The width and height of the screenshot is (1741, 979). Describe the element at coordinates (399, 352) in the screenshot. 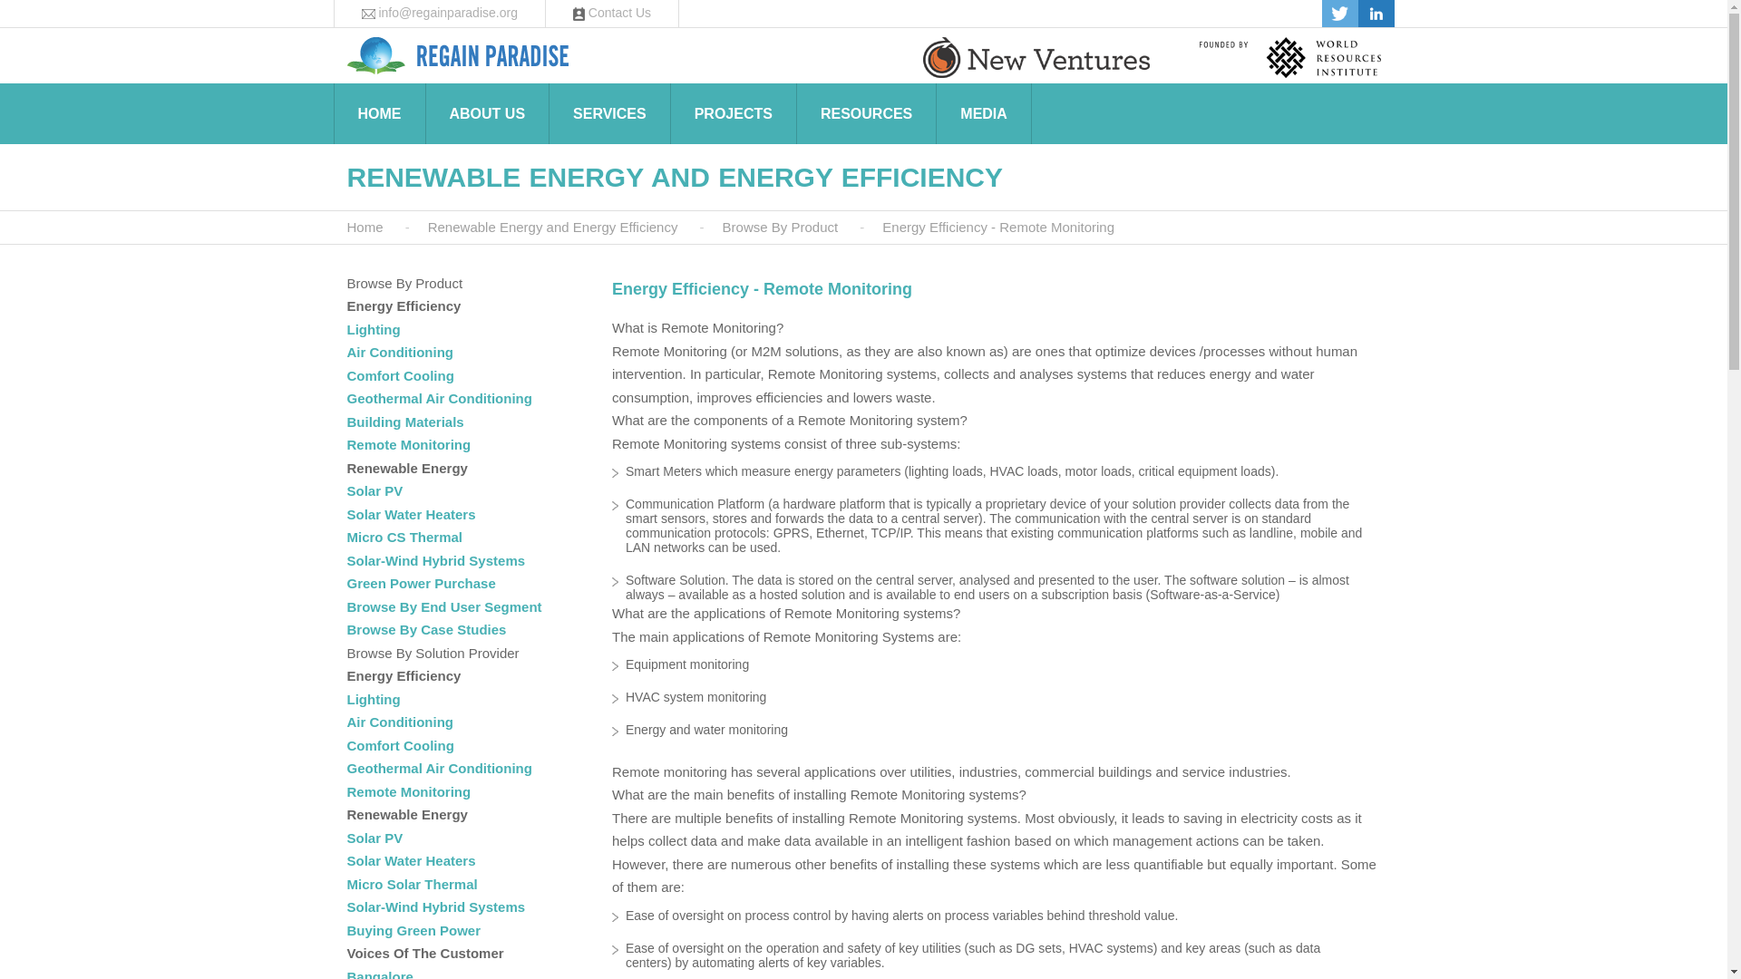

I see `Air Conditioning` at that location.